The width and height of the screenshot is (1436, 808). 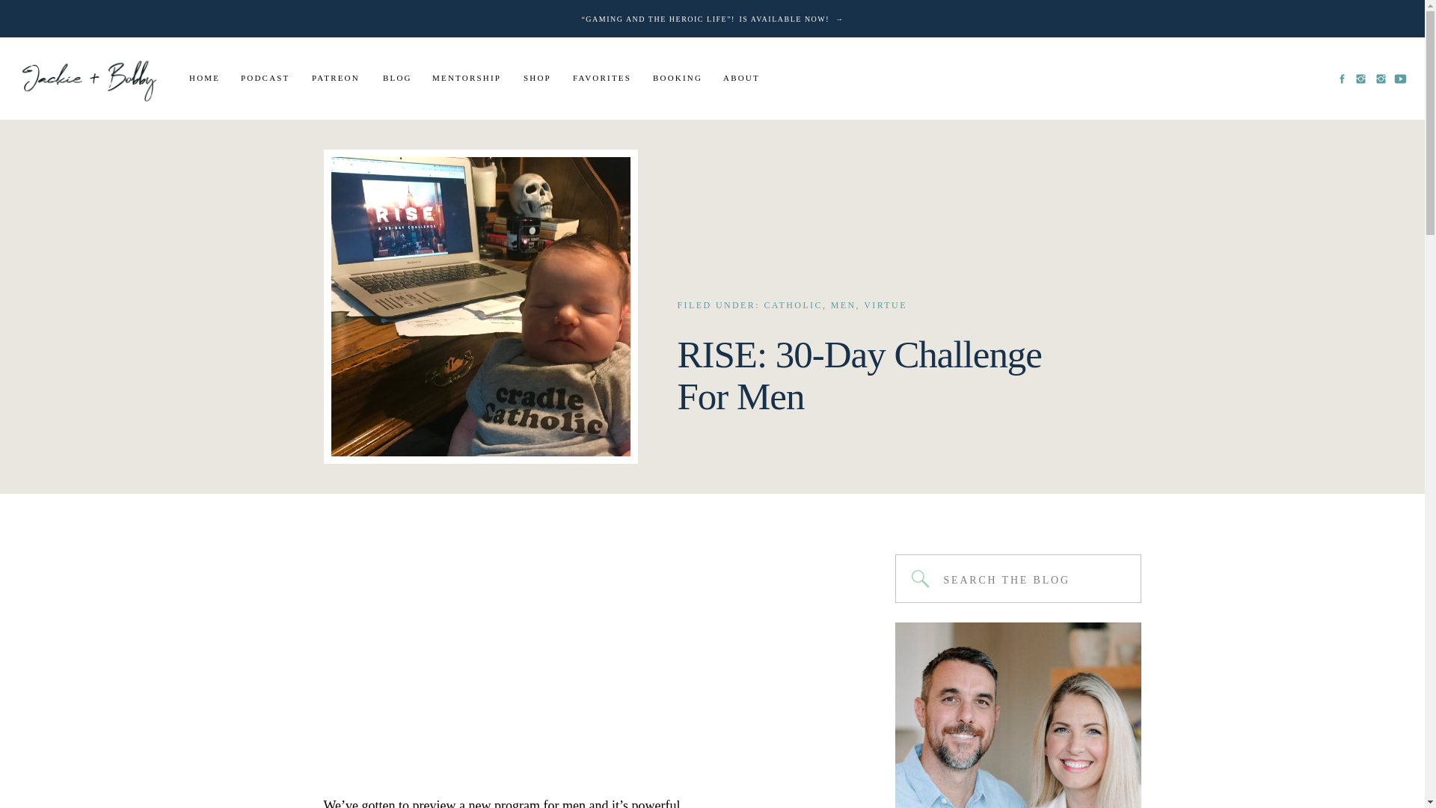 What do you see at coordinates (844, 304) in the screenshot?
I see `MEN` at bounding box center [844, 304].